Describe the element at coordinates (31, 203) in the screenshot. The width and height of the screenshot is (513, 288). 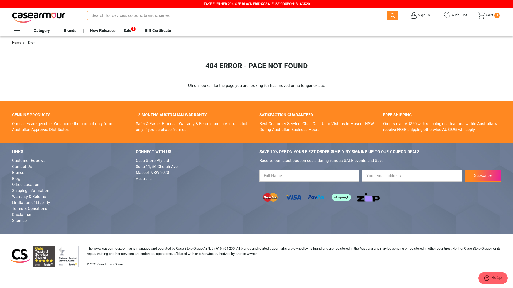
I see `Limitation of Liability` at that location.